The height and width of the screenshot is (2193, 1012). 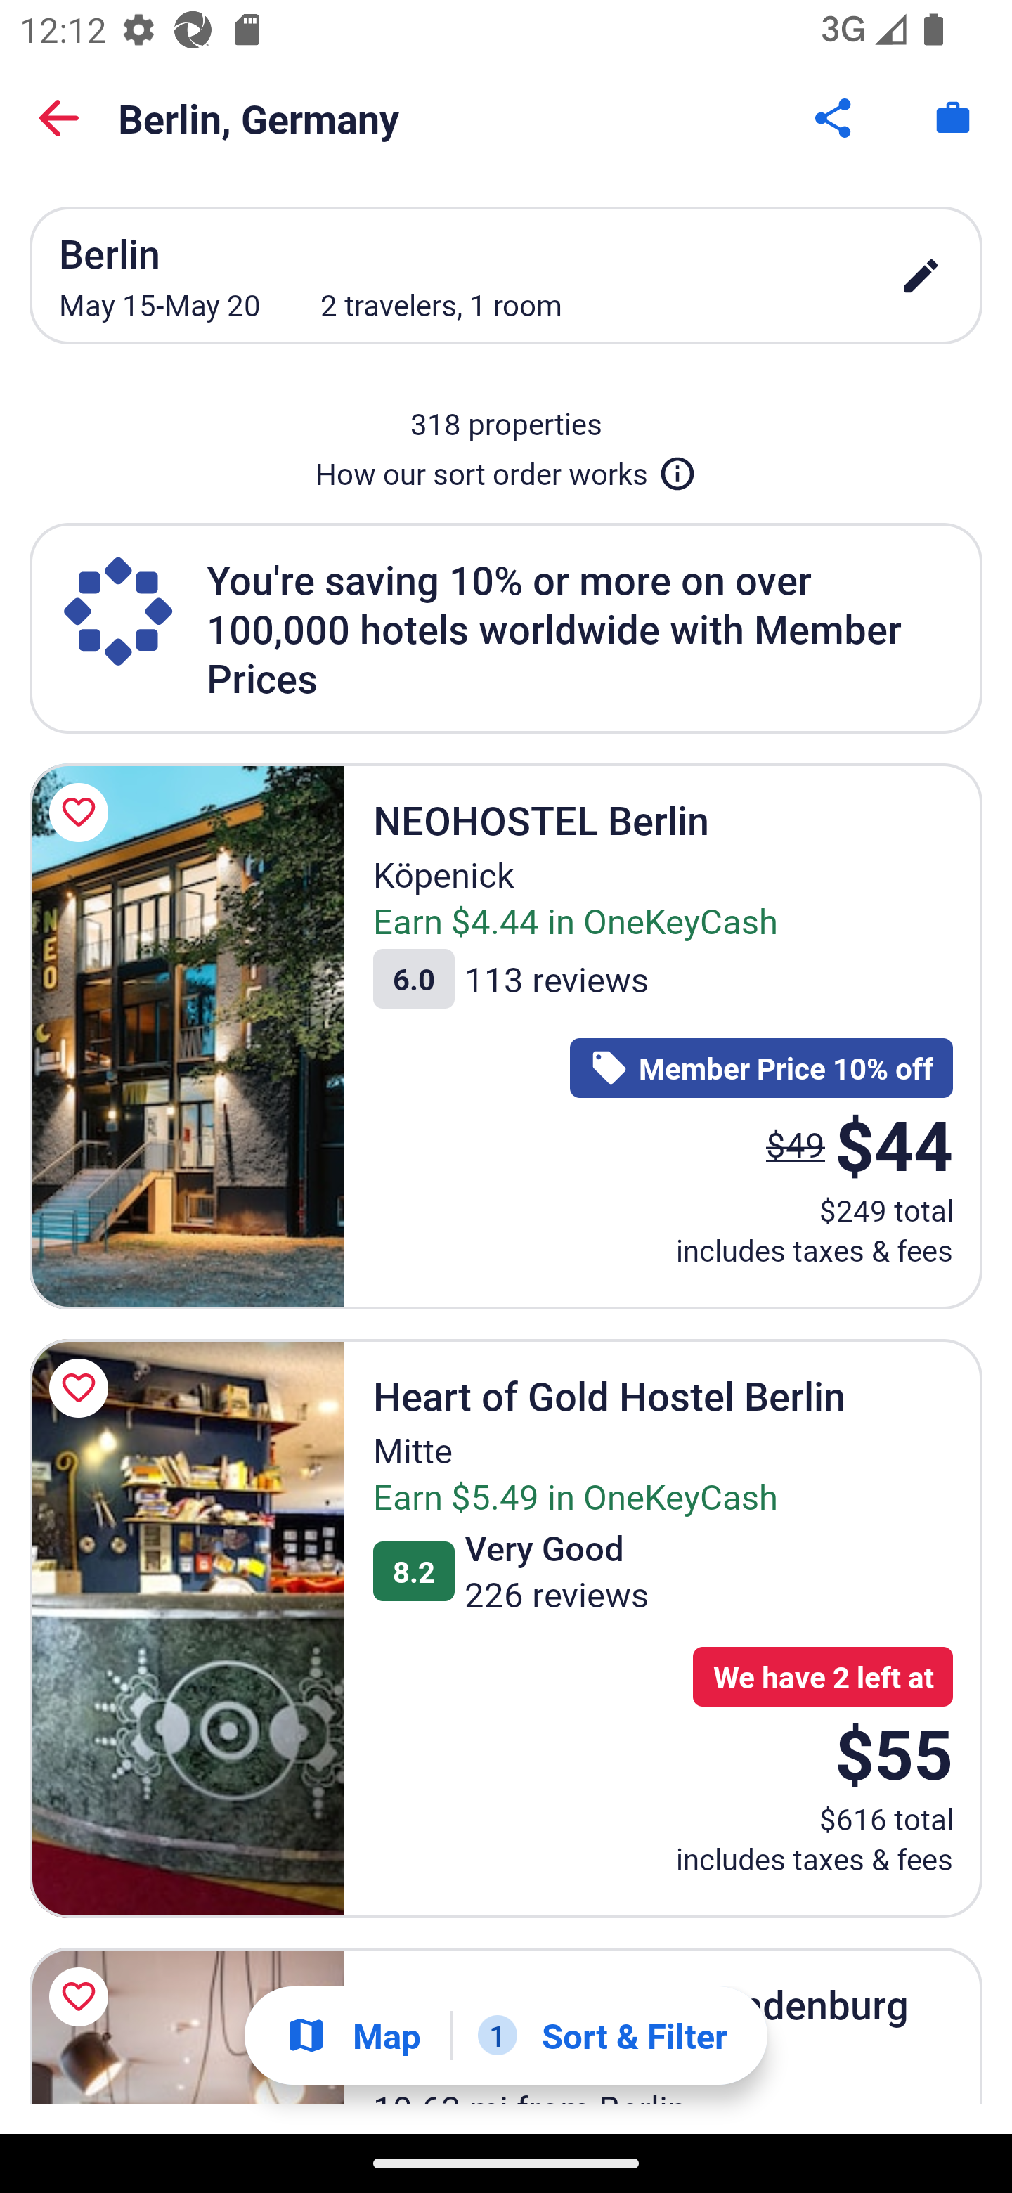 I want to click on Save Heart of Gold Hostel Berlin to a trip, so click(x=83, y=1387).